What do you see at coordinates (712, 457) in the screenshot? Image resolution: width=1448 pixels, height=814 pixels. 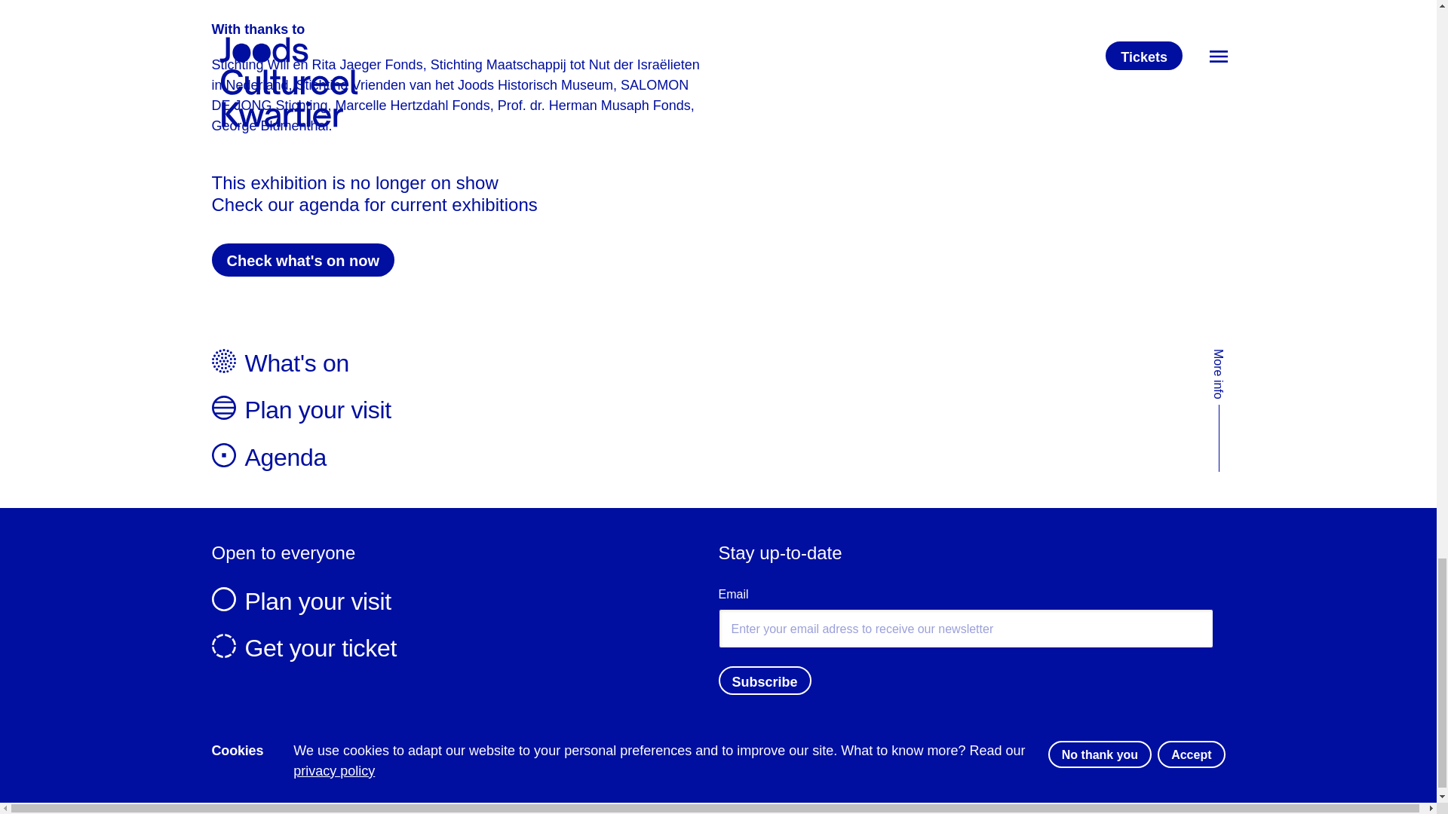 I see `Agenda` at bounding box center [712, 457].